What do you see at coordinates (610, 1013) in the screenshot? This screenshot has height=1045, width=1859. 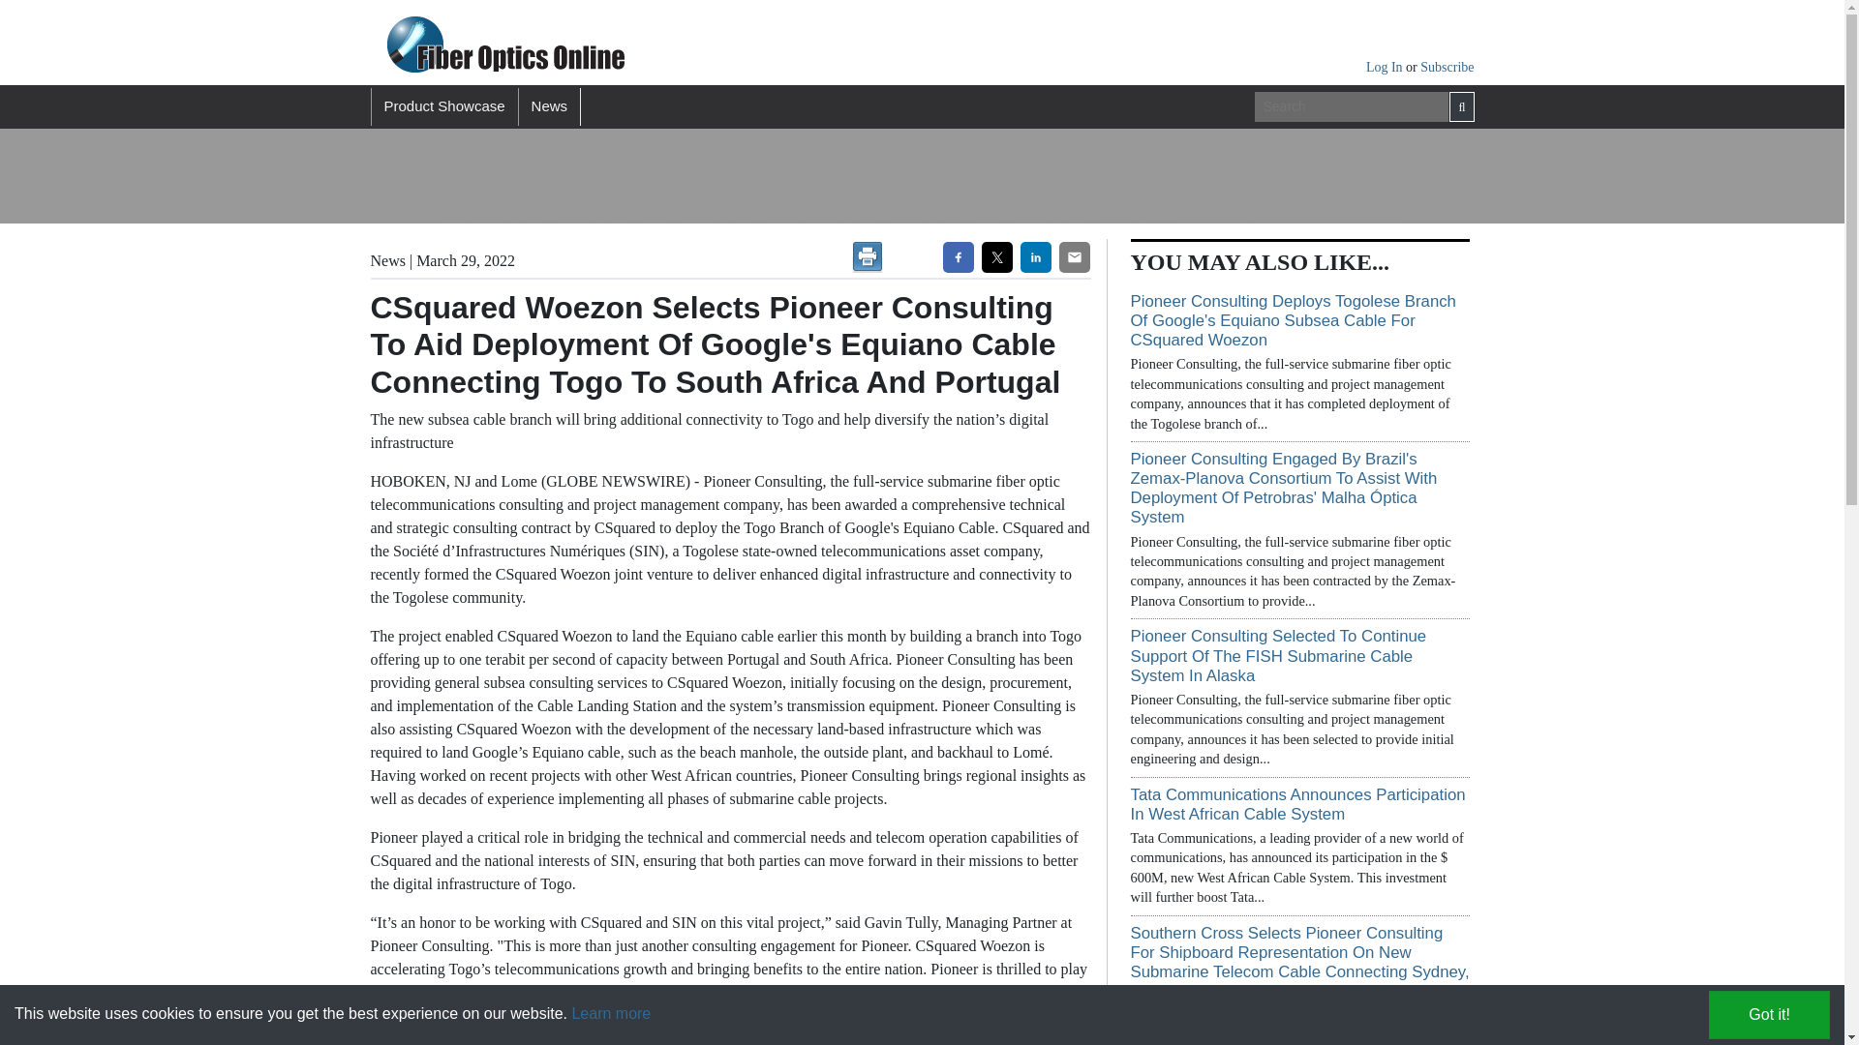 I see `Learn more` at bounding box center [610, 1013].